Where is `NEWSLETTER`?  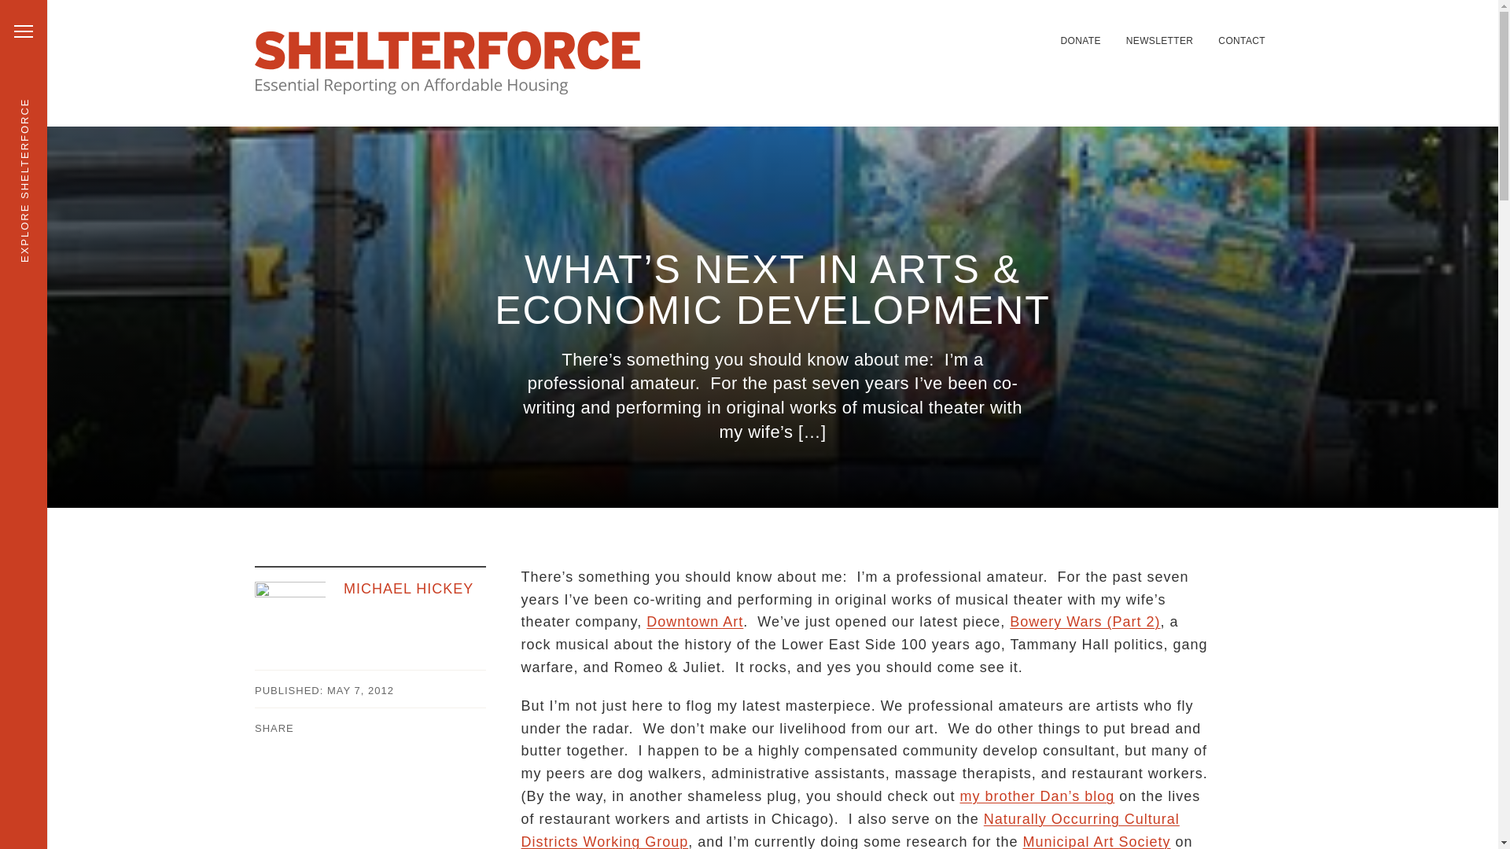 NEWSLETTER is located at coordinates (1160, 41).